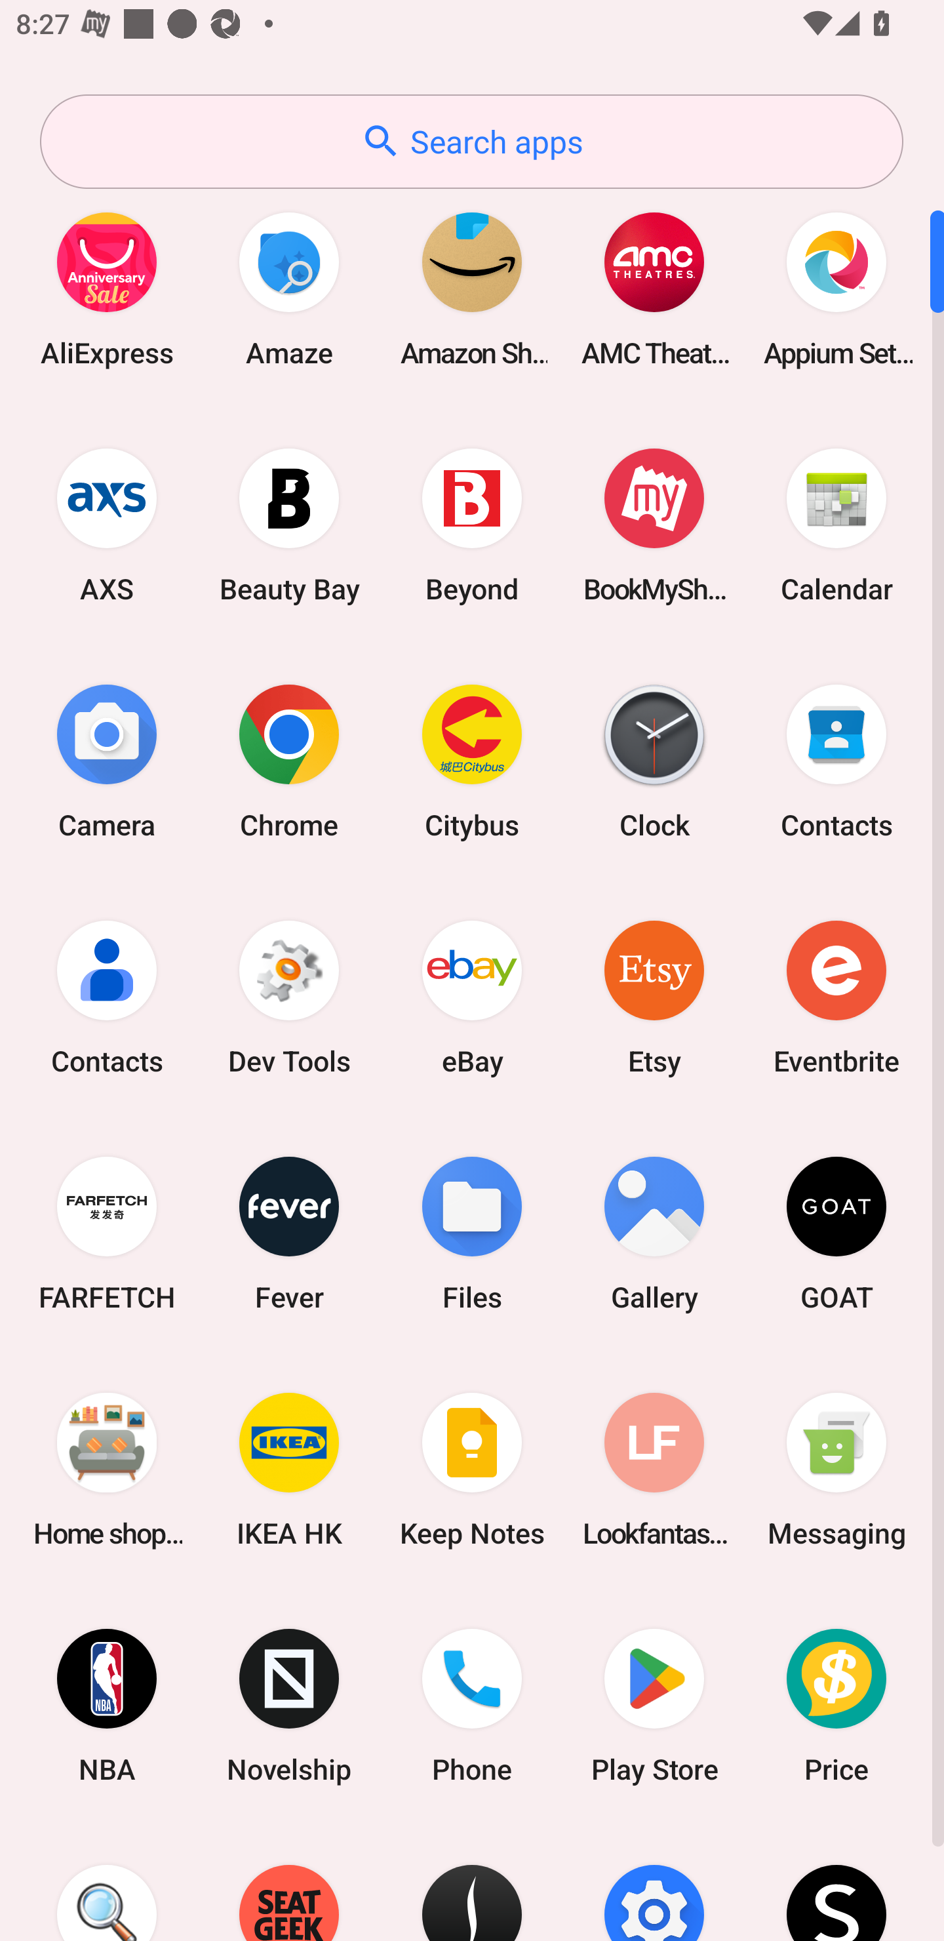 This screenshot has height=1941, width=944. I want to click on Citybus, so click(472, 761).